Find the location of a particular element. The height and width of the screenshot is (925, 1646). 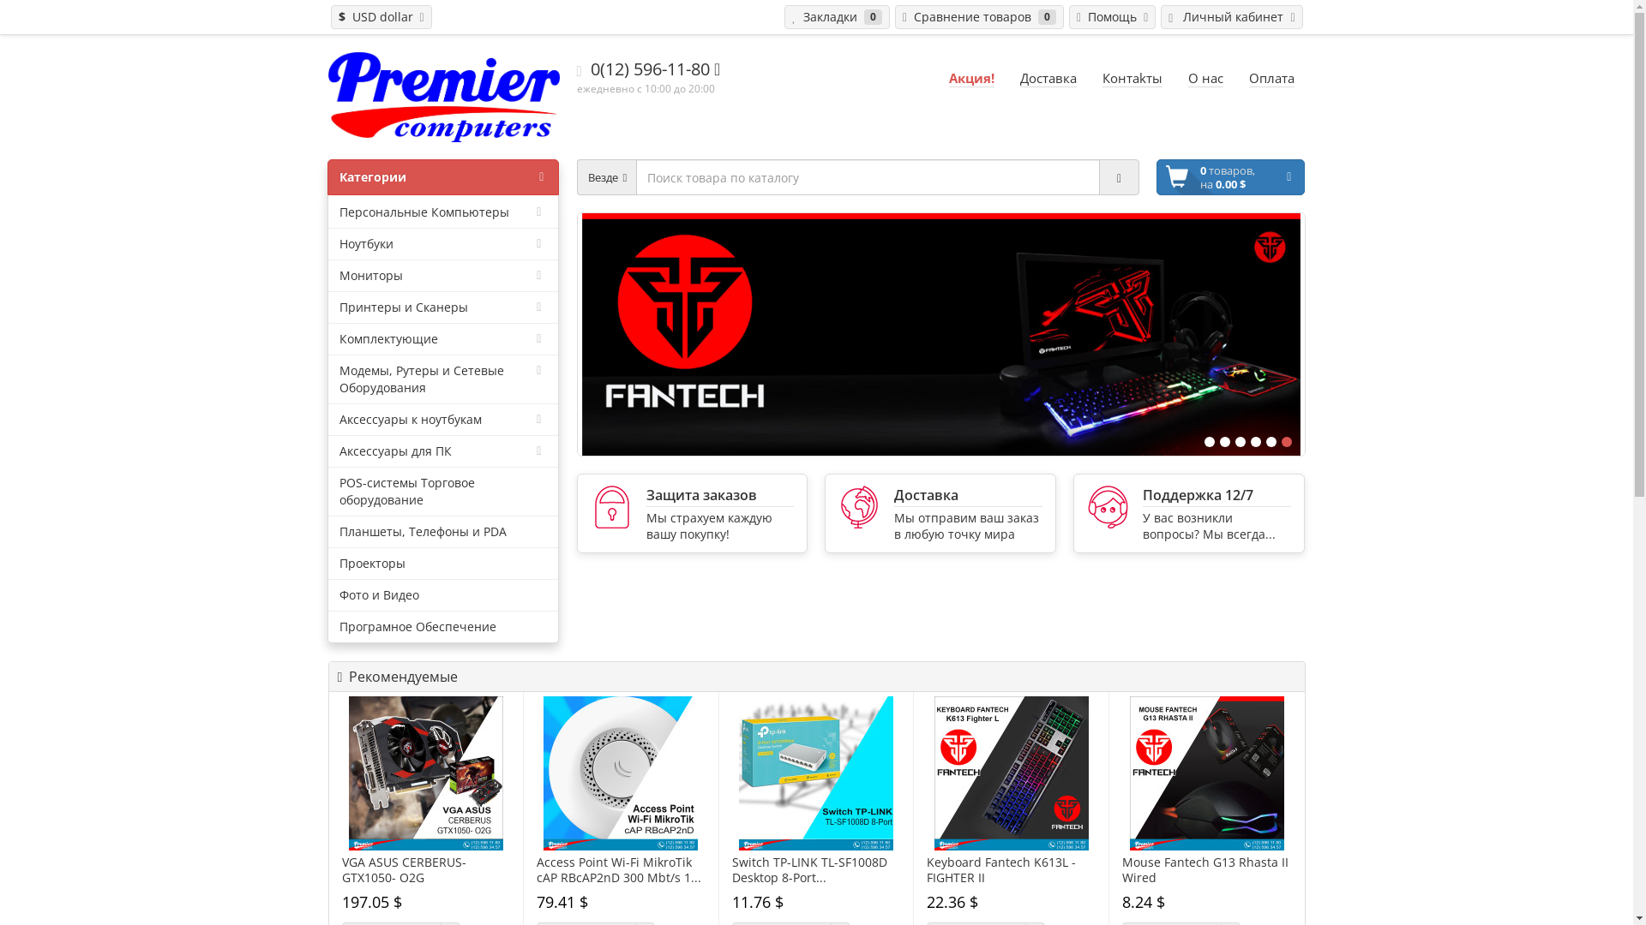

Access Point Wi-Fi MikroTik cAP RBcAP2nD 300 Mbt/s 1... is located at coordinates (621, 870).